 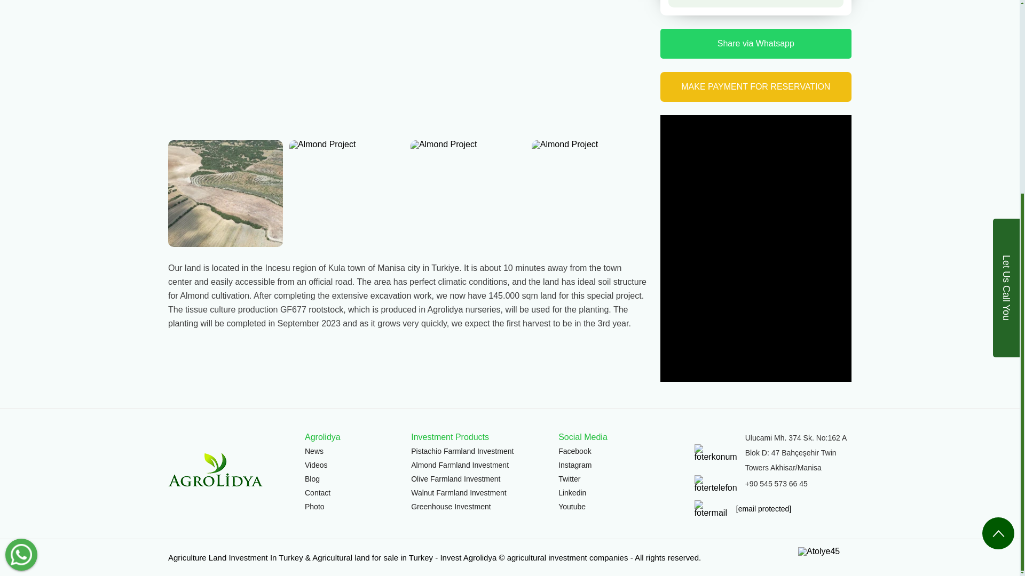 I want to click on almond-project-kula-5-1.png, so click(x=589, y=194).